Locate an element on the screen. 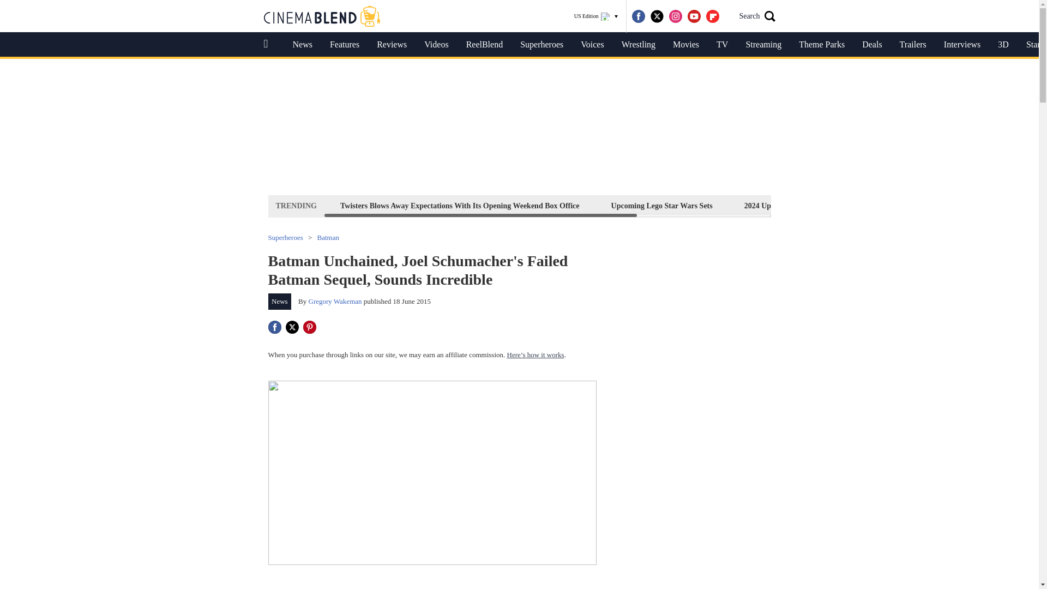  Streaming is located at coordinates (763, 45).